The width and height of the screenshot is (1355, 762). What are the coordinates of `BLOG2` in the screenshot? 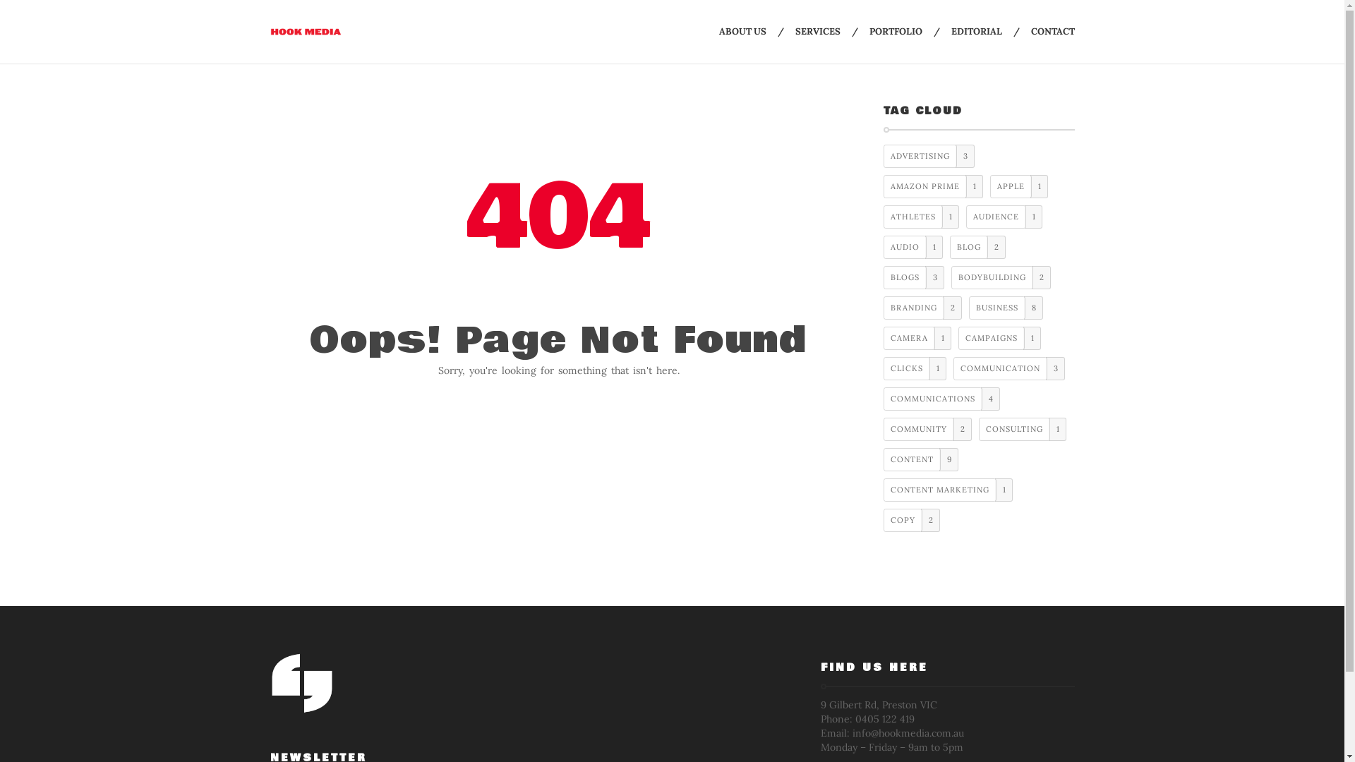 It's located at (978, 247).